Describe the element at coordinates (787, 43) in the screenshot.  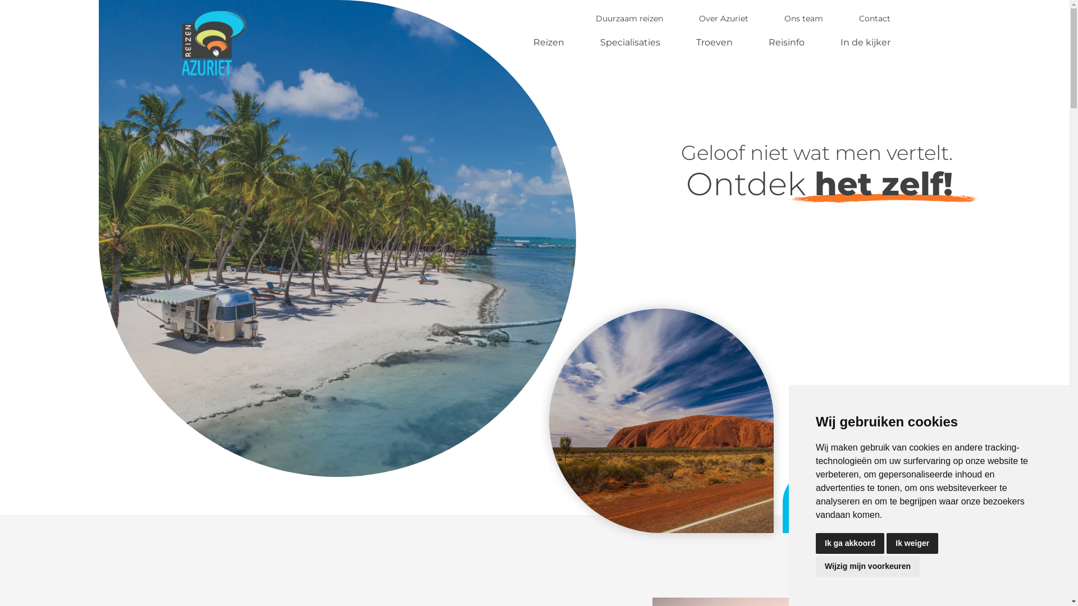
I see `Reisinfo` at that location.